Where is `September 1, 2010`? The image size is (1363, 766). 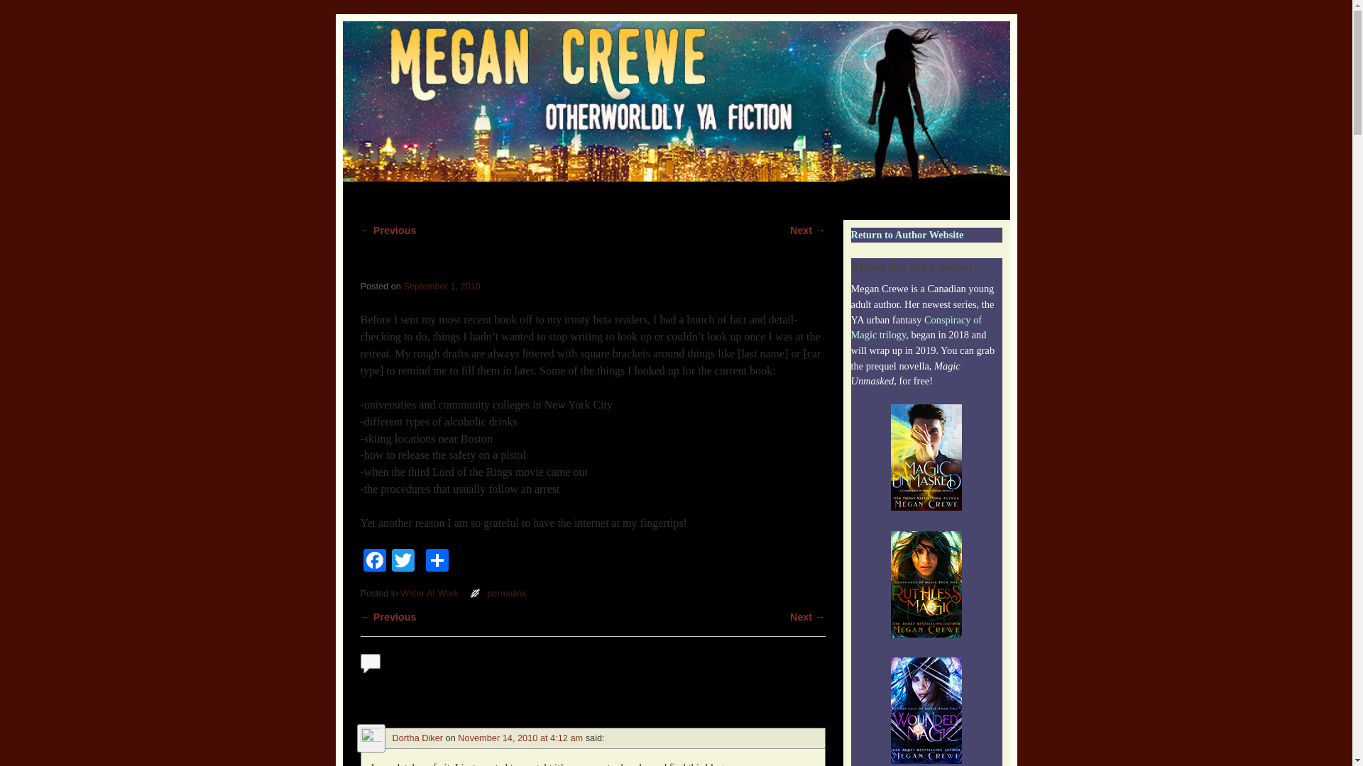
September 1, 2010 is located at coordinates (442, 287).